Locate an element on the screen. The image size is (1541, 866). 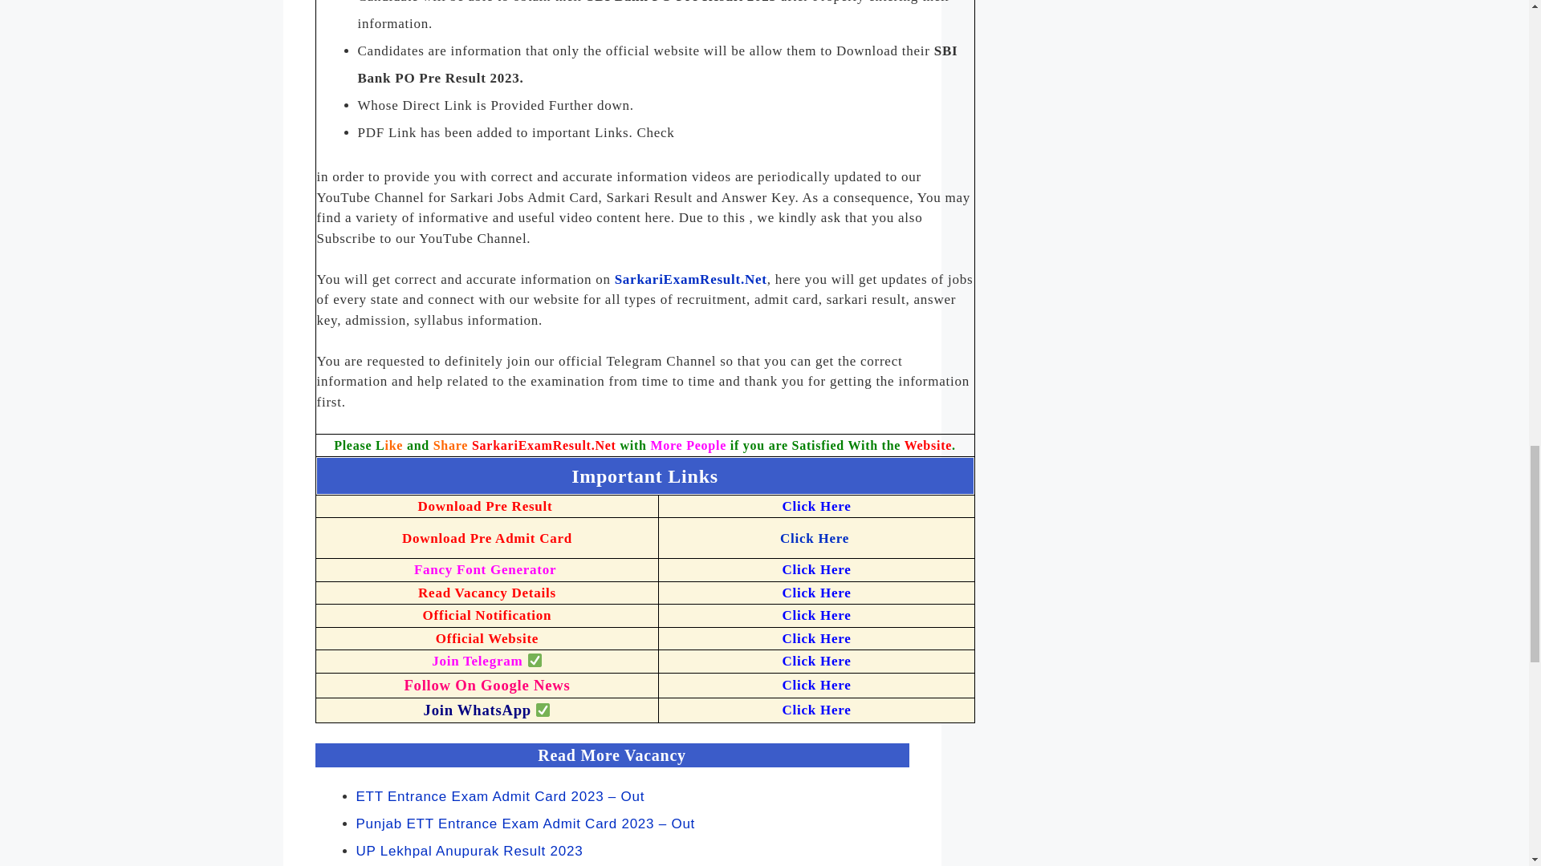
Click Here is located at coordinates (815, 685).